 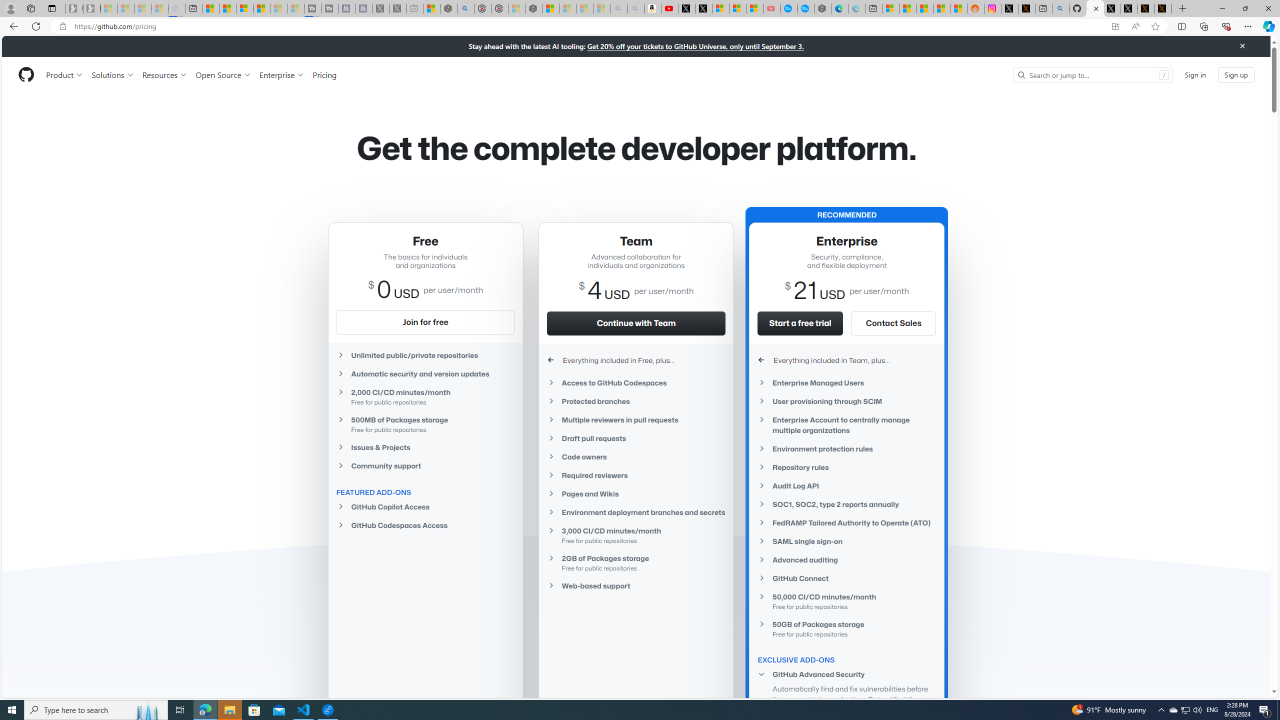 What do you see at coordinates (847, 504) in the screenshot?
I see `SOC1, SOC2, type 2 reports annually` at bounding box center [847, 504].